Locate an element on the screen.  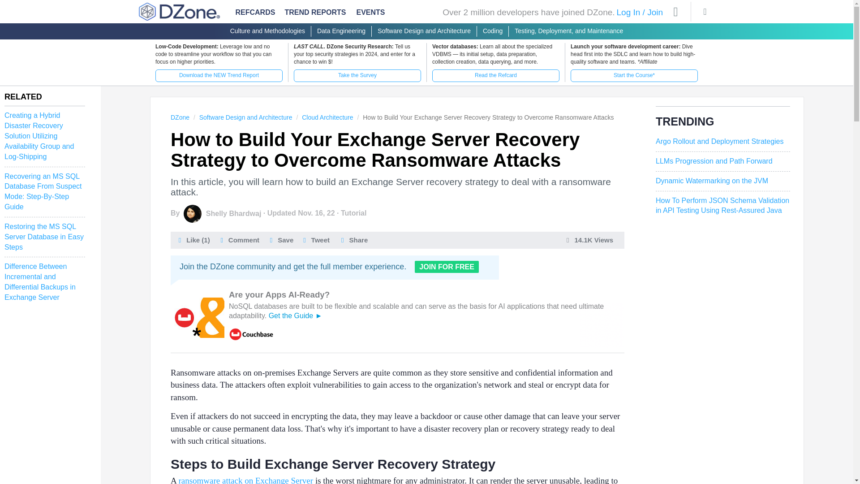
Join is located at coordinates (655, 12).